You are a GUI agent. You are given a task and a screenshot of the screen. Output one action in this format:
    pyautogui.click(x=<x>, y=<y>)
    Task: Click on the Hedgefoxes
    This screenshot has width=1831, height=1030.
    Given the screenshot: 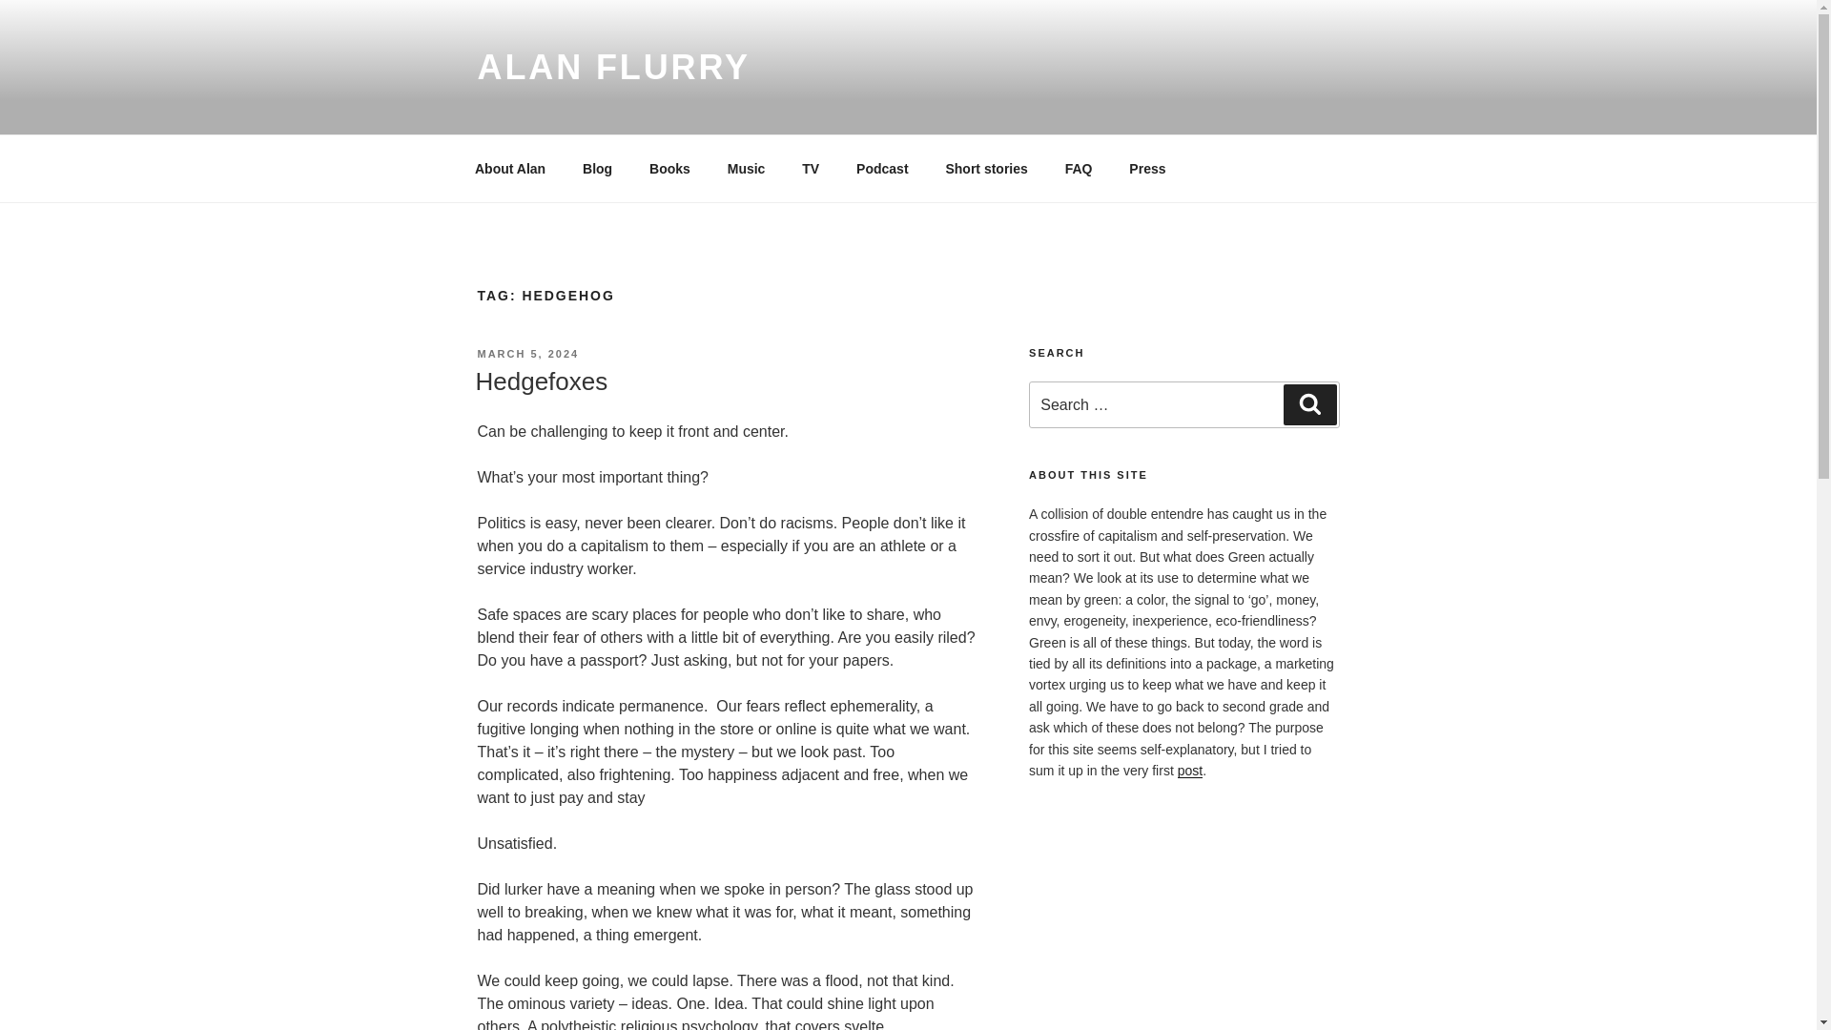 What is the action you would take?
    pyautogui.click(x=541, y=381)
    